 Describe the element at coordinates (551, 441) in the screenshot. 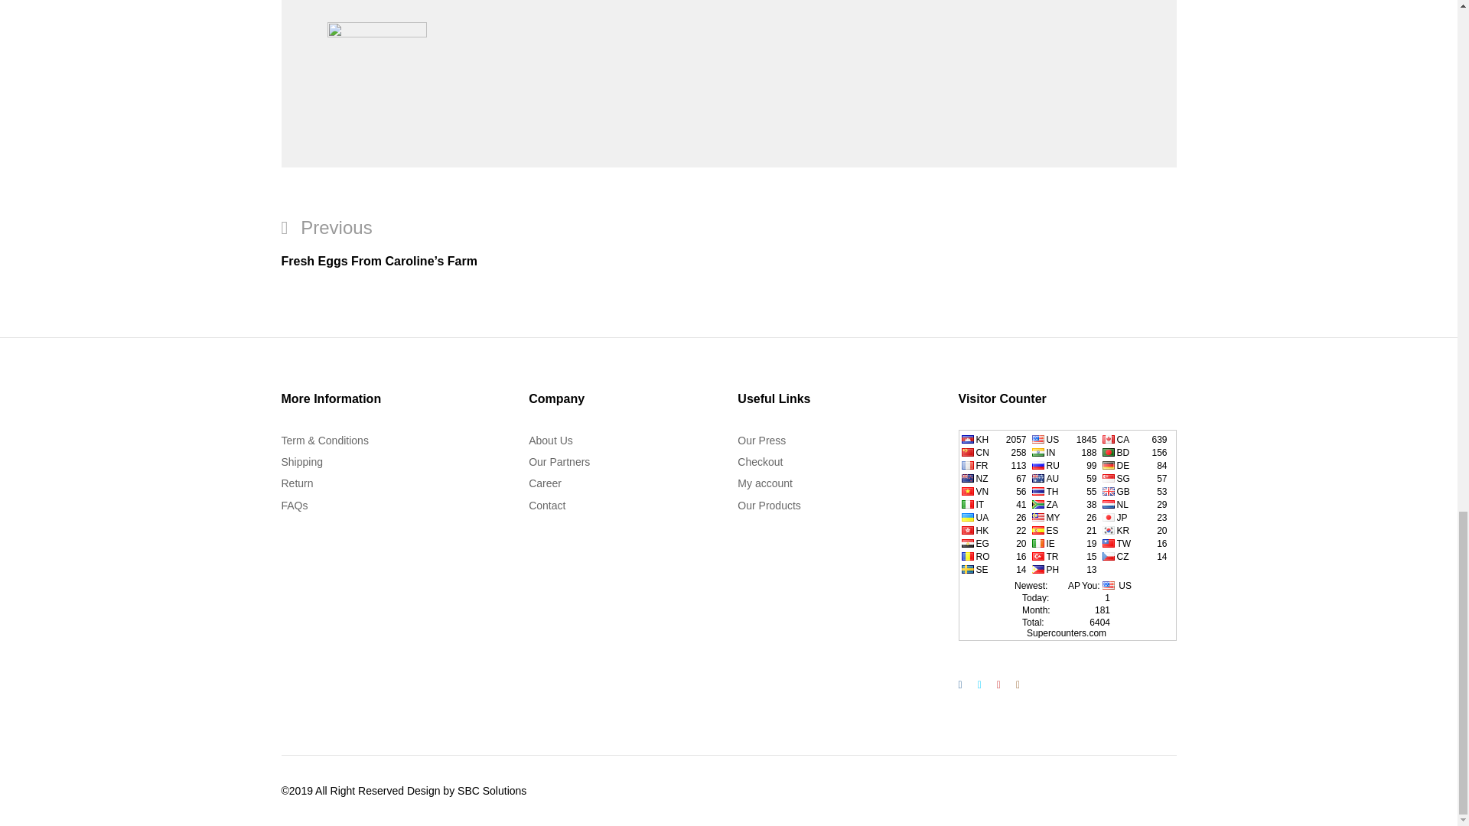

I see `About Us` at that location.